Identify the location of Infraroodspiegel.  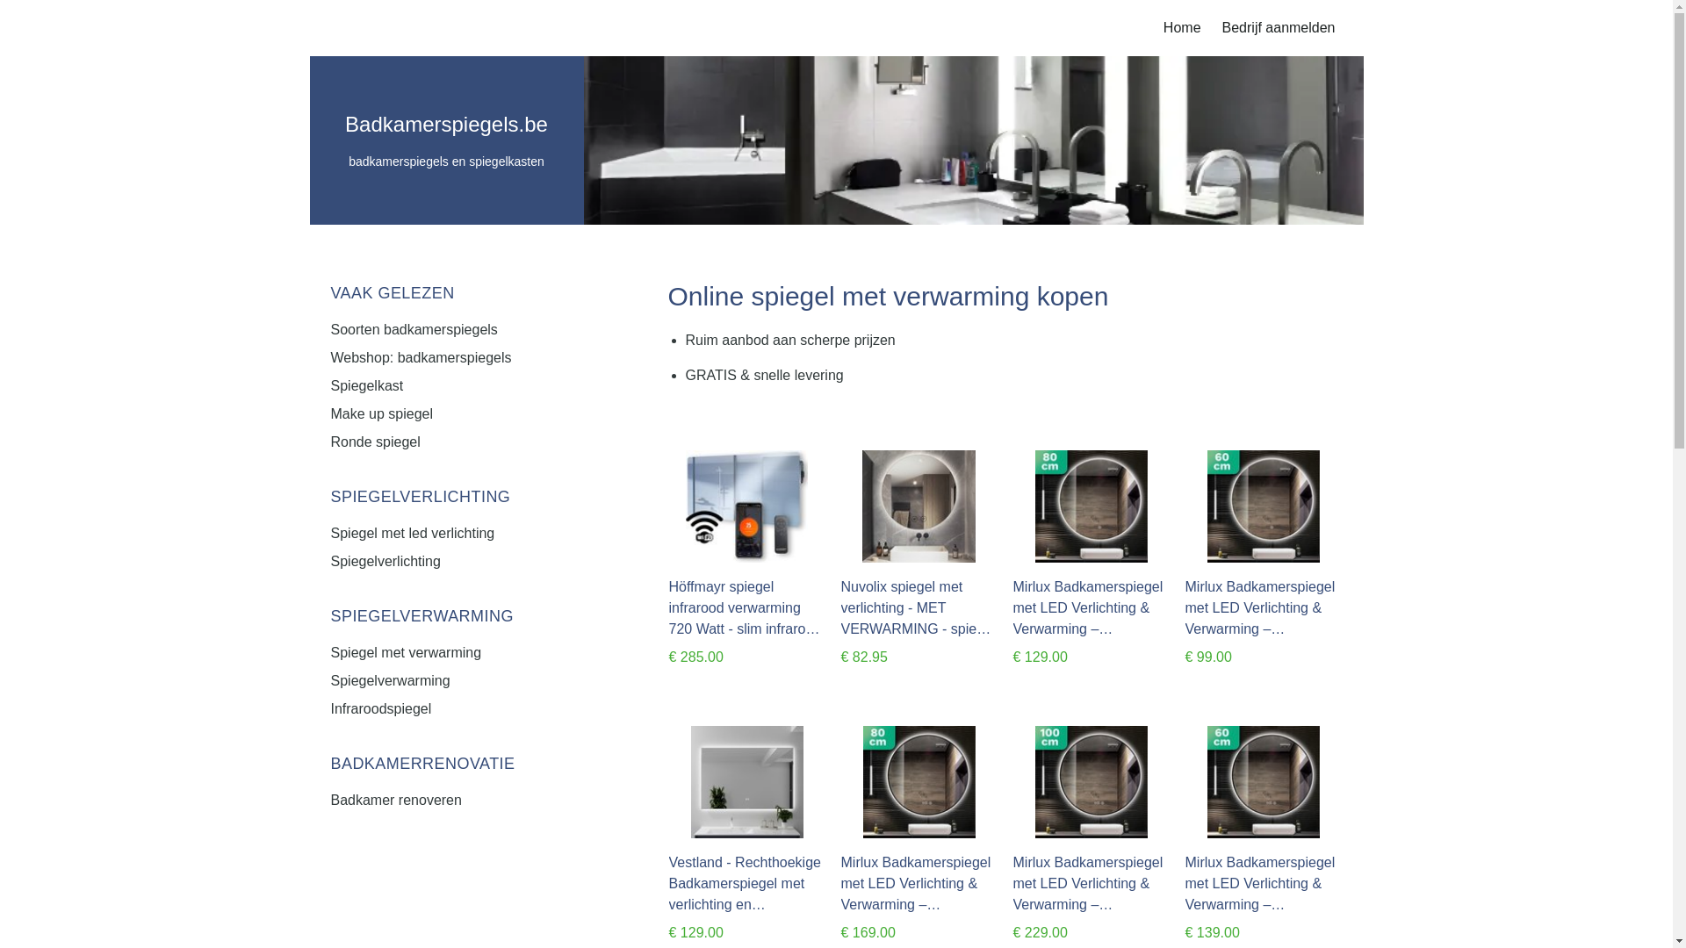
(450, 709).